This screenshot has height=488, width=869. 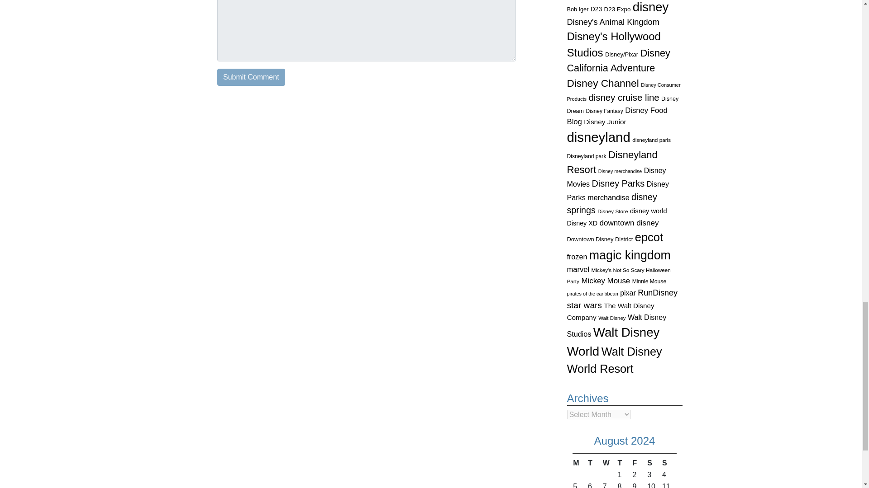 I want to click on D23, so click(x=597, y=9).